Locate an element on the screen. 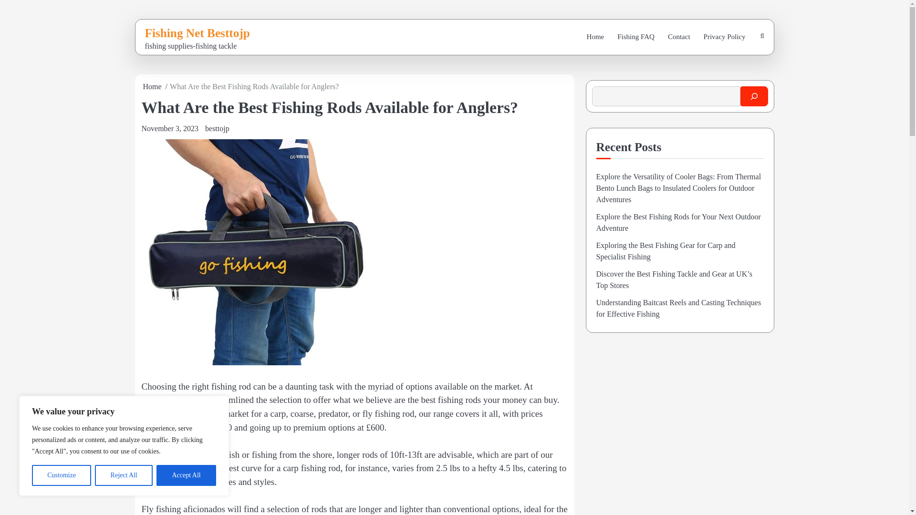  Customize is located at coordinates (61, 475).